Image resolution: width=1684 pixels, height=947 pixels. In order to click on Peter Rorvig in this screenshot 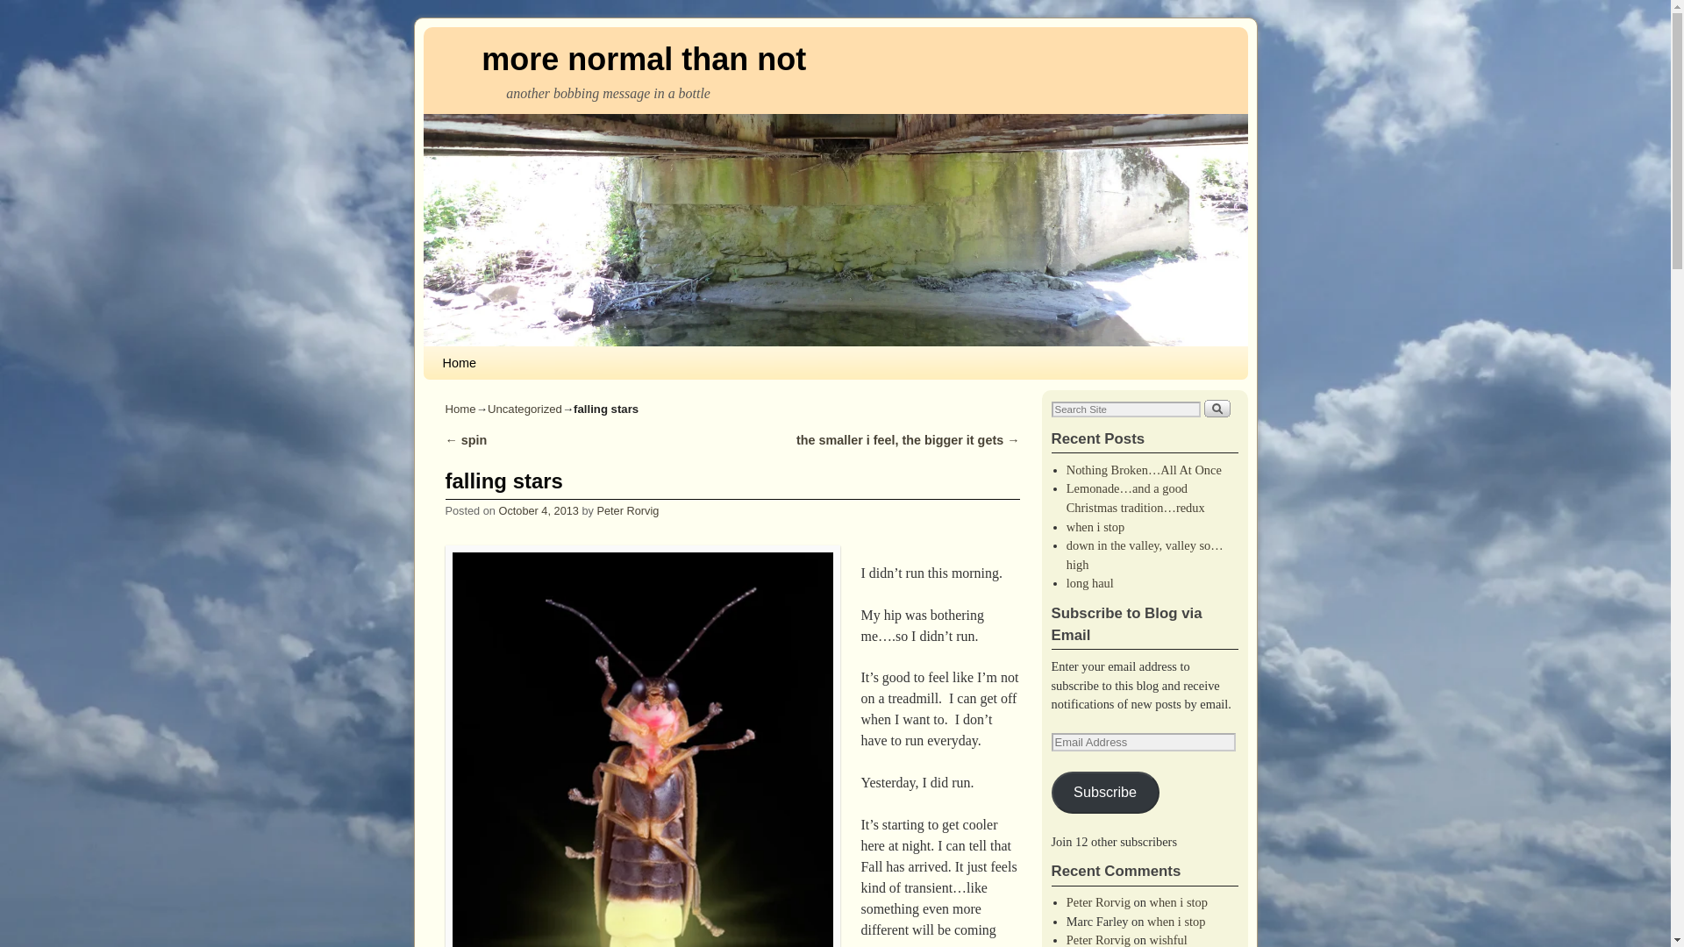, I will do `click(1098, 940)`.